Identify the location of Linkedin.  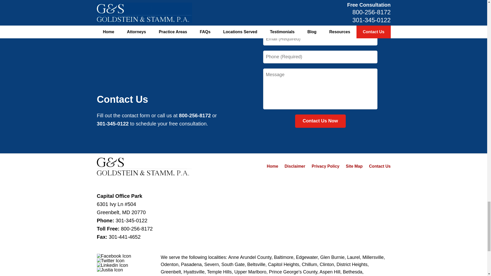
(113, 265).